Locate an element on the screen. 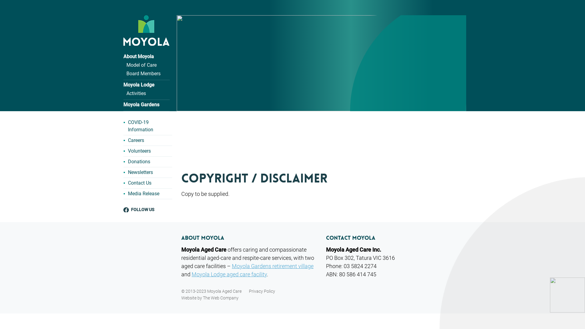 The height and width of the screenshot is (329, 585). Newsletters is located at coordinates (140, 172).